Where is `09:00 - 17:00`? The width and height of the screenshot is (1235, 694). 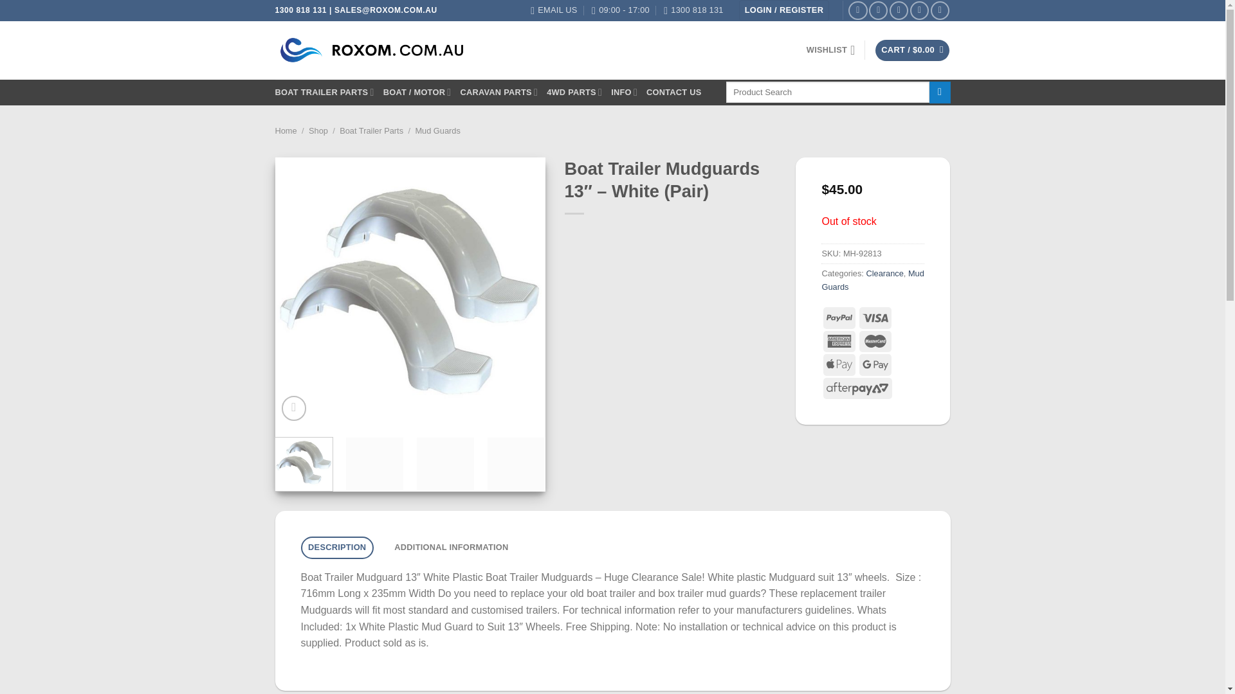 09:00 - 17:00 is located at coordinates (620, 10).